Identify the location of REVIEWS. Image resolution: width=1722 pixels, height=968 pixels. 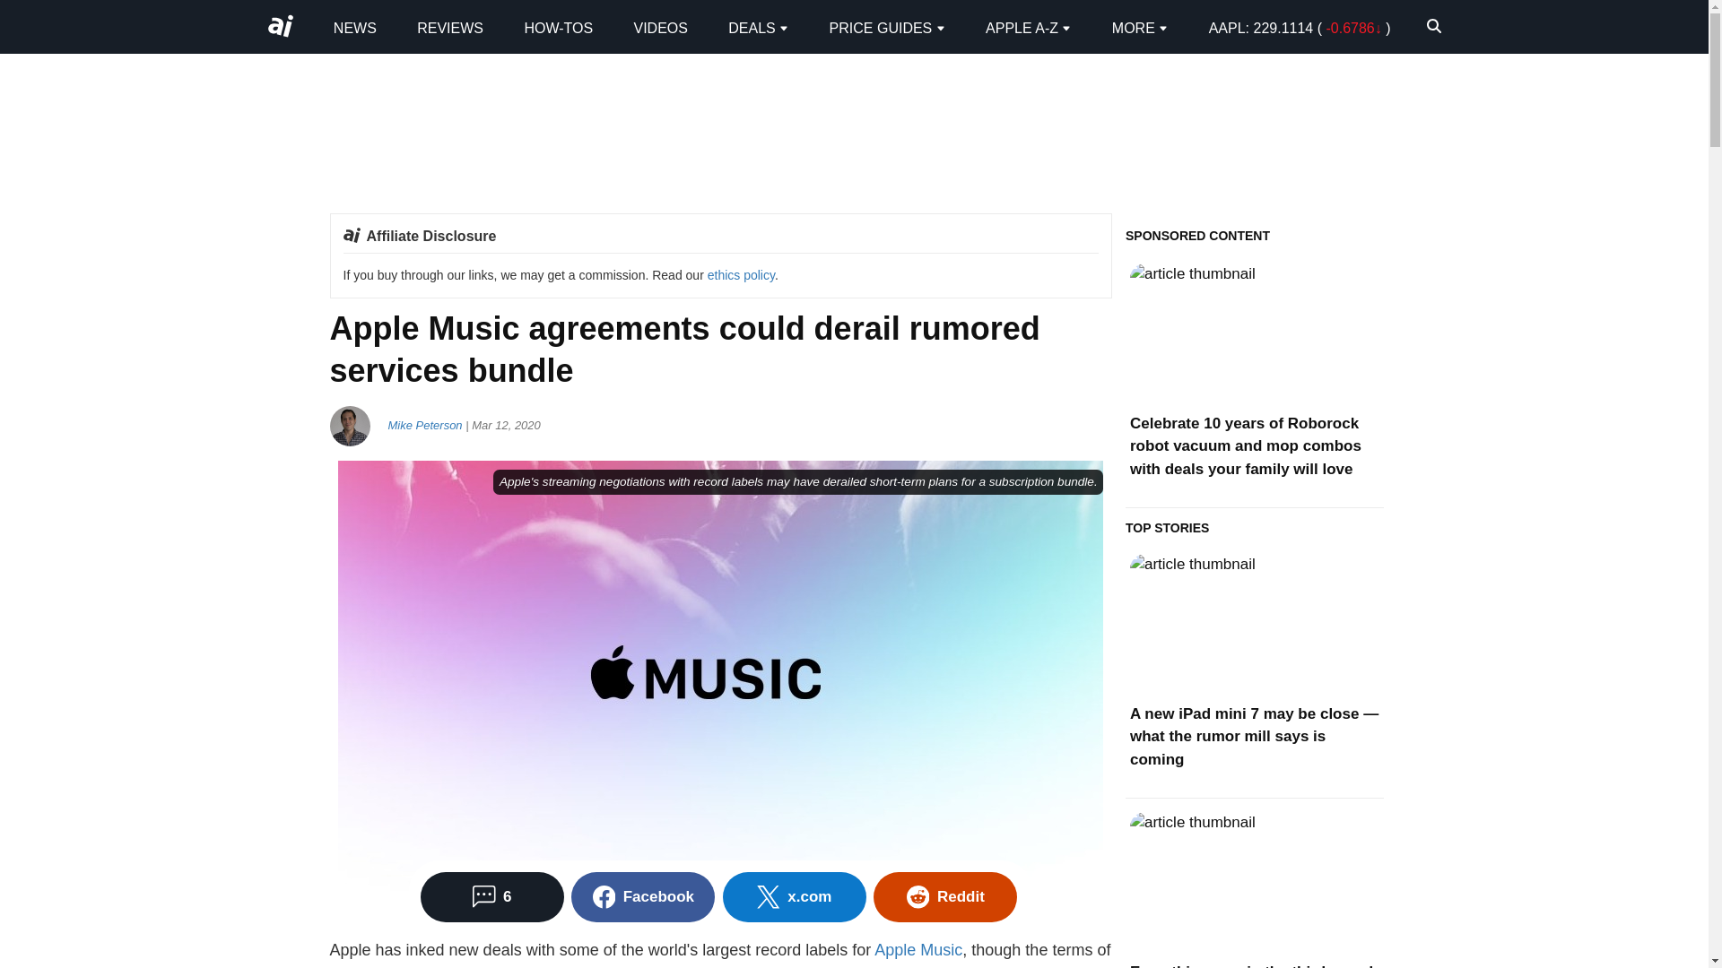
(450, 27).